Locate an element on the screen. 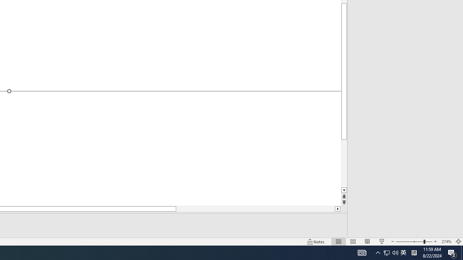 Image resolution: width=463 pixels, height=260 pixels. Zoom 274% is located at coordinates (446, 241).